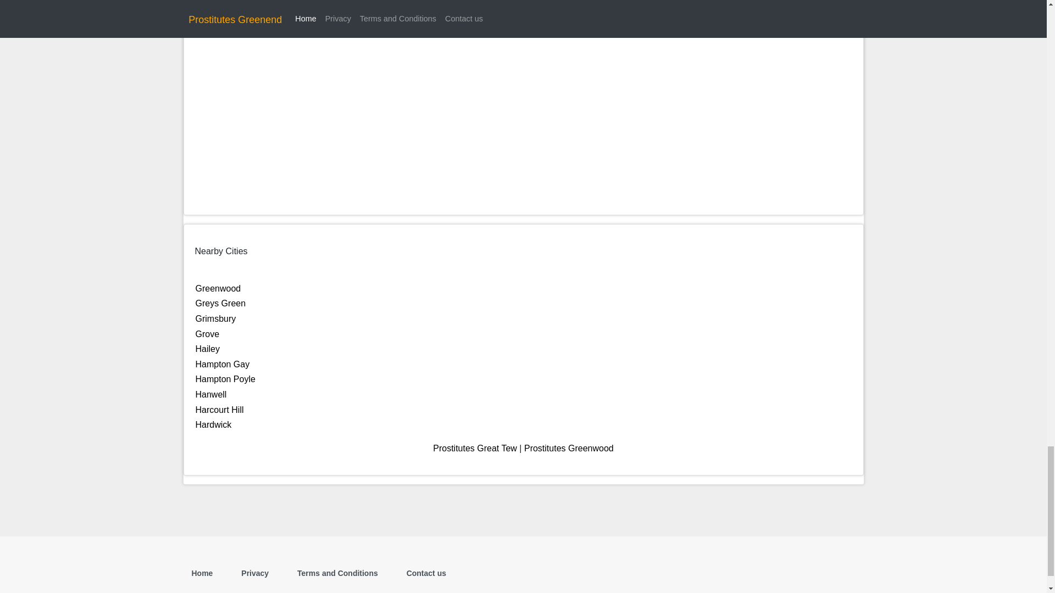 The width and height of the screenshot is (1055, 593). I want to click on Grove, so click(207, 334).